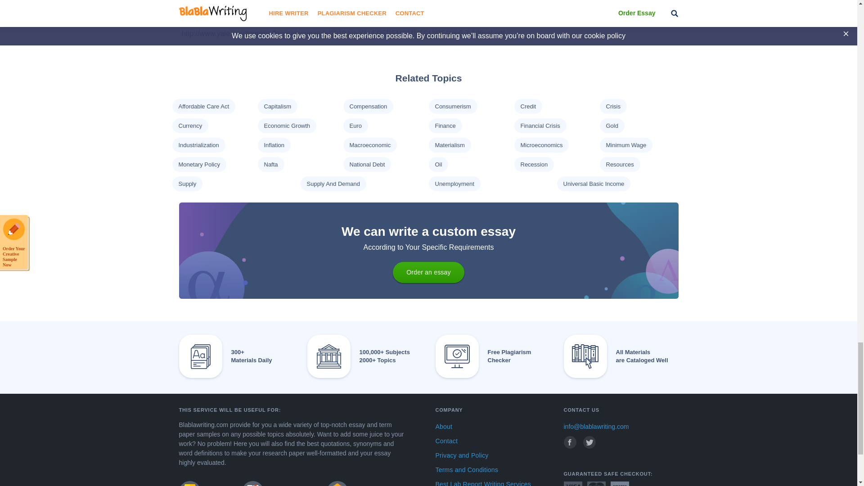 Image resolution: width=864 pixels, height=486 pixels. Describe the element at coordinates (277, 106) in the screenshot. I see `Capitalism` at that location.